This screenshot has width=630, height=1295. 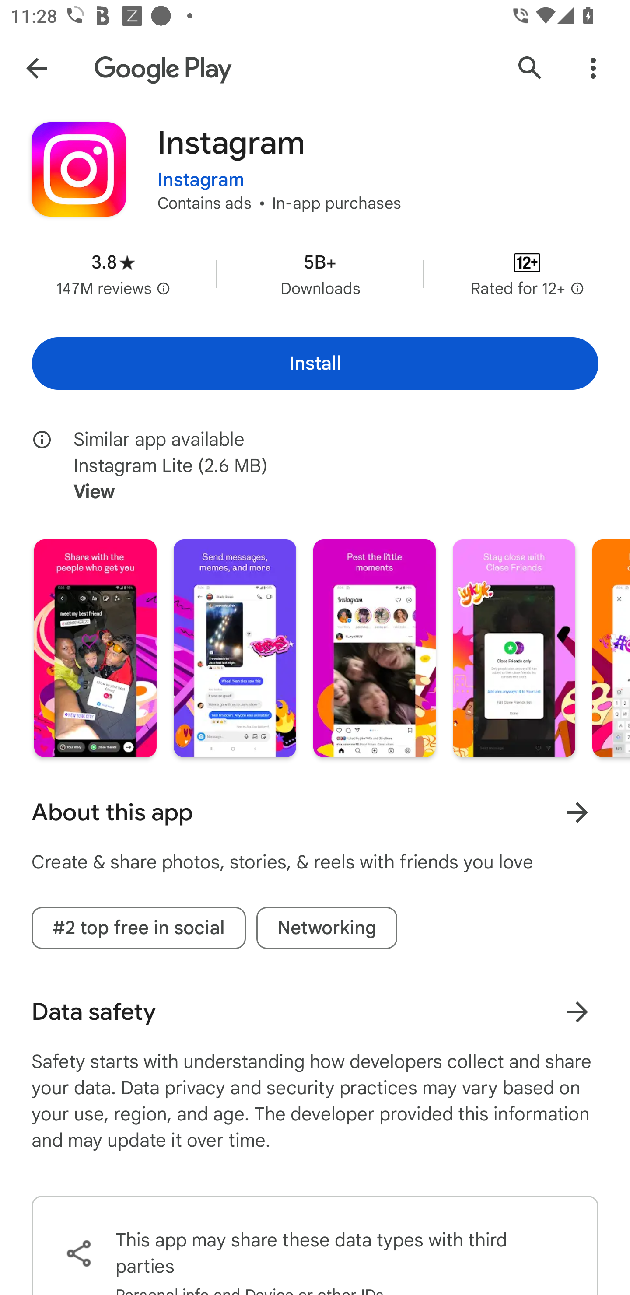 I want to click on Screenshot "4" of "6", so click(x=514, y=648).